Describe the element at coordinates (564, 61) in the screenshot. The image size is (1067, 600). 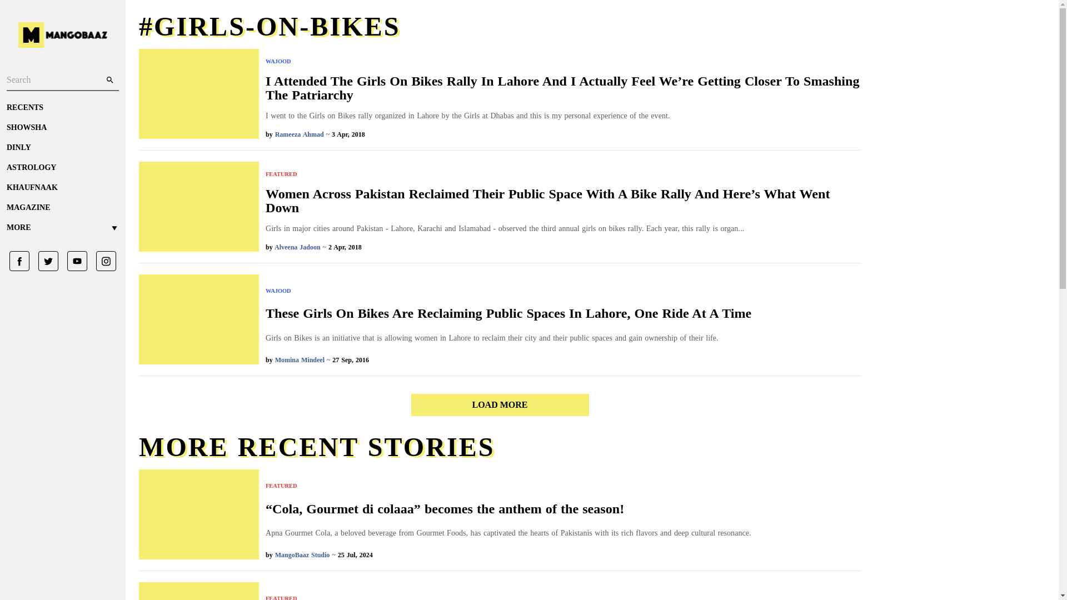
I see `WAJOOD` at that location.